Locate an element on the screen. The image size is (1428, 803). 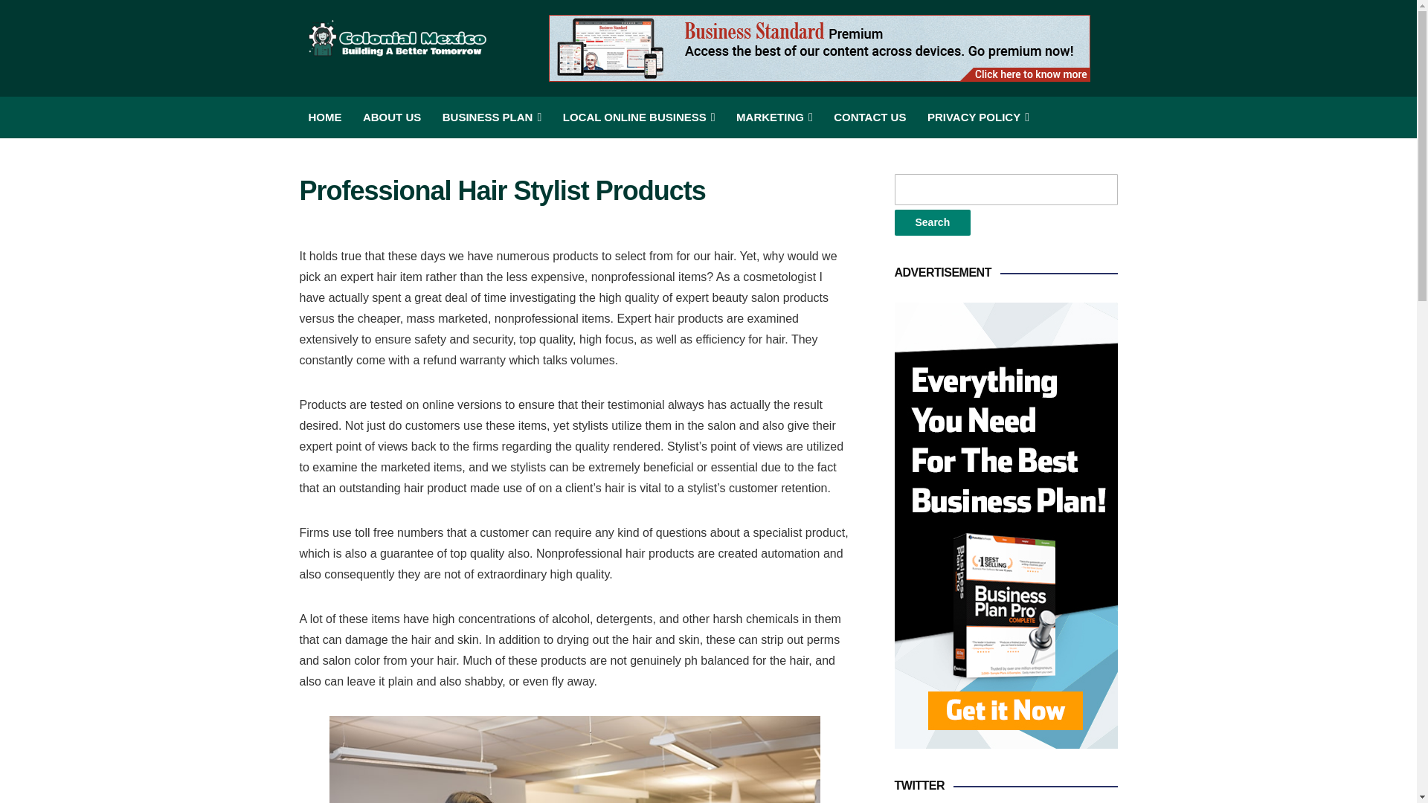
LOCAL ONLINE BUSINESS is located at coordinates (638, 117).